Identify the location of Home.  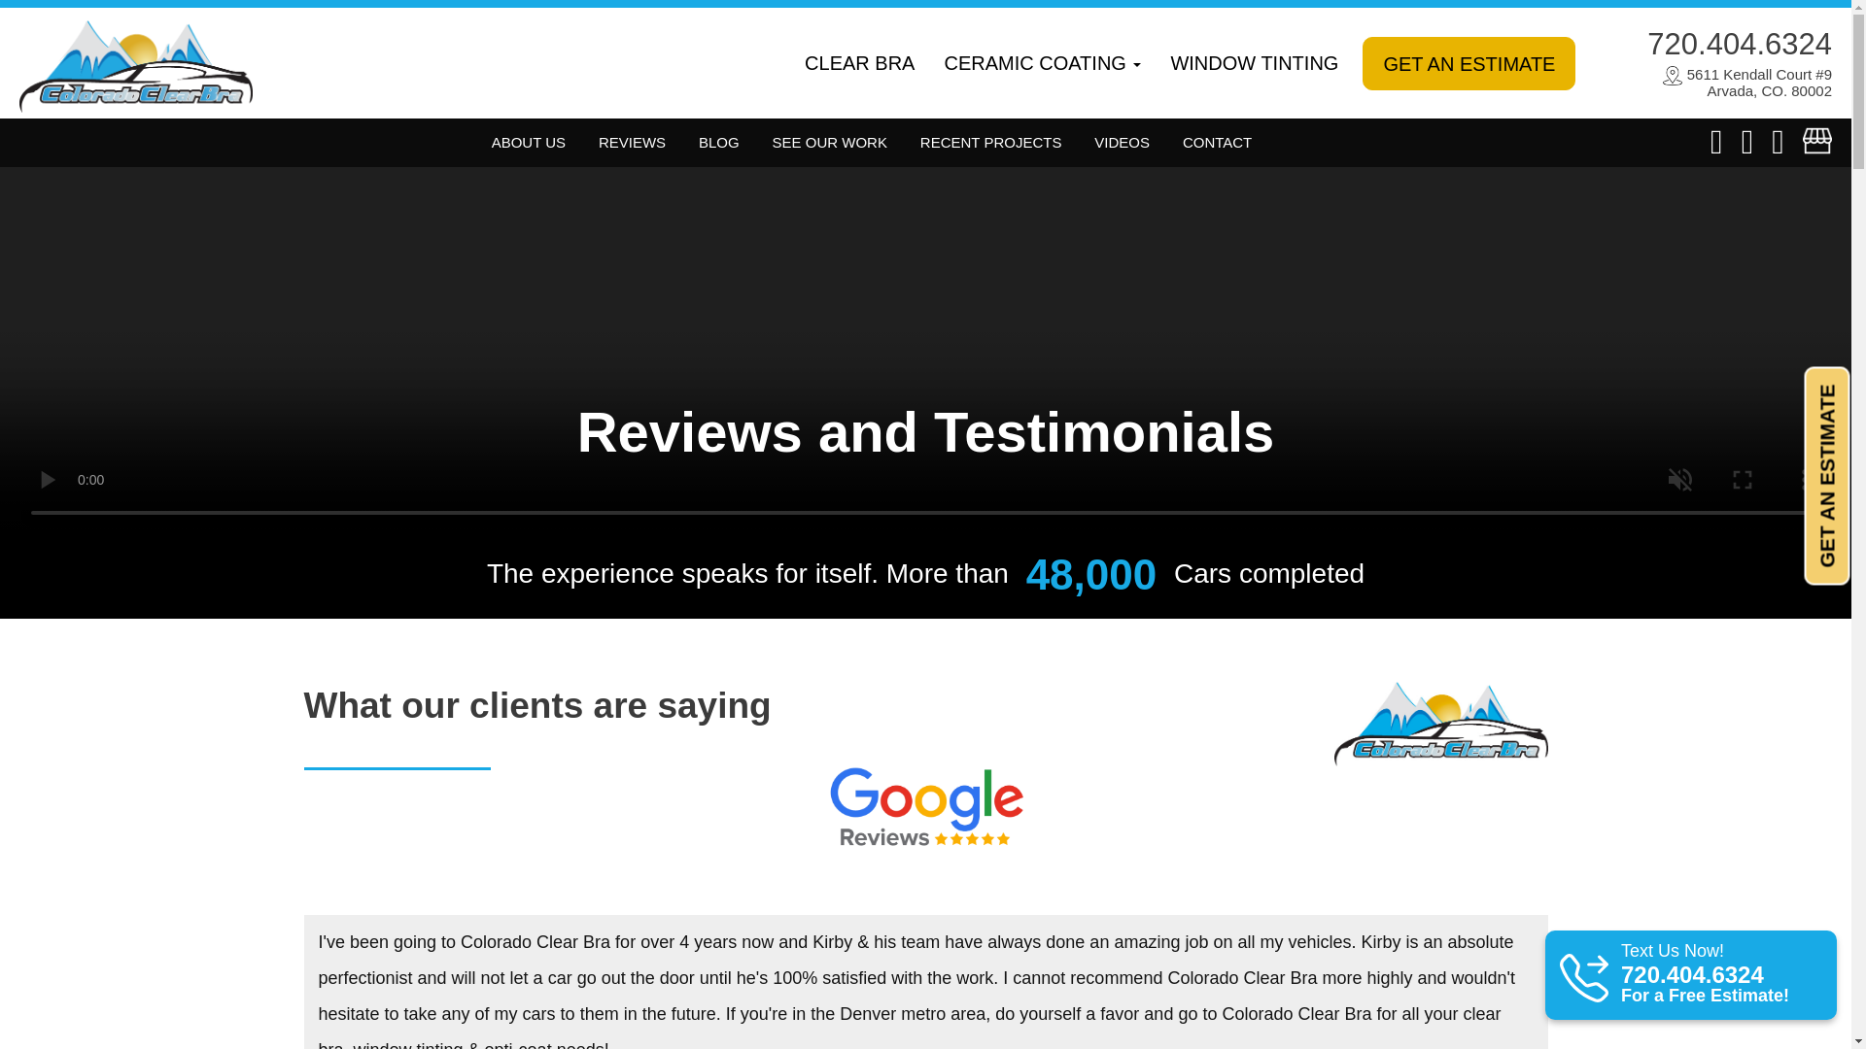
(135, 62).